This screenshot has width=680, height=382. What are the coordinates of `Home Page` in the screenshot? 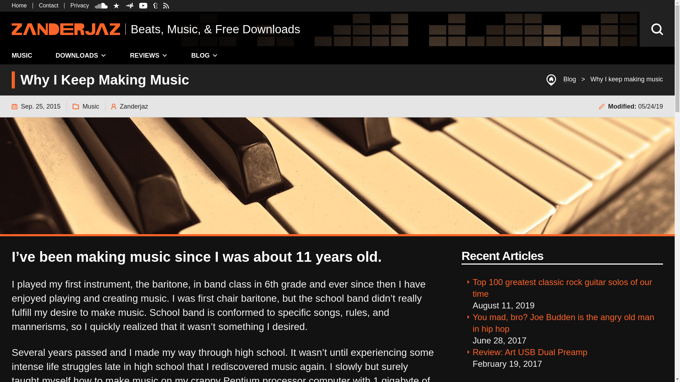 It's located at (22, 55).